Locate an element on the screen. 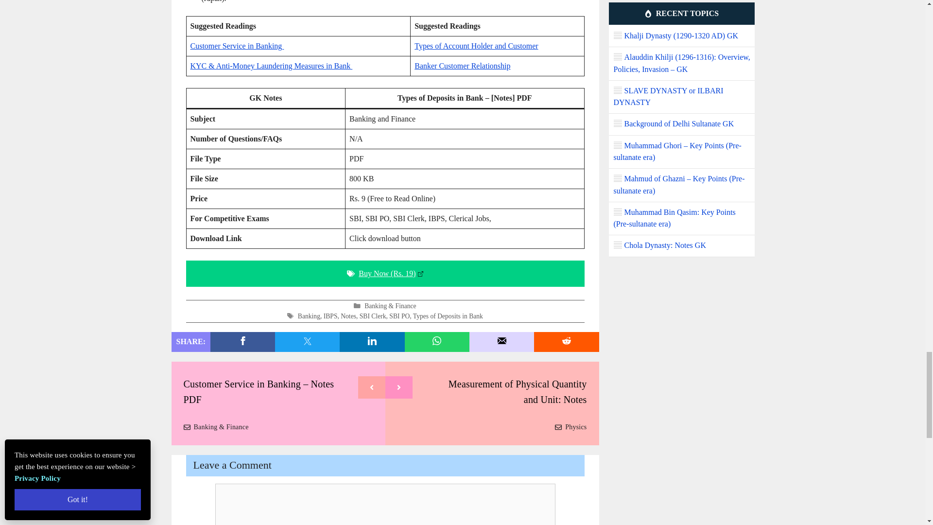 The width and height of the screenshot is (933, 525). Types of Account Holder and Customer is located at coordinates (476, 46).